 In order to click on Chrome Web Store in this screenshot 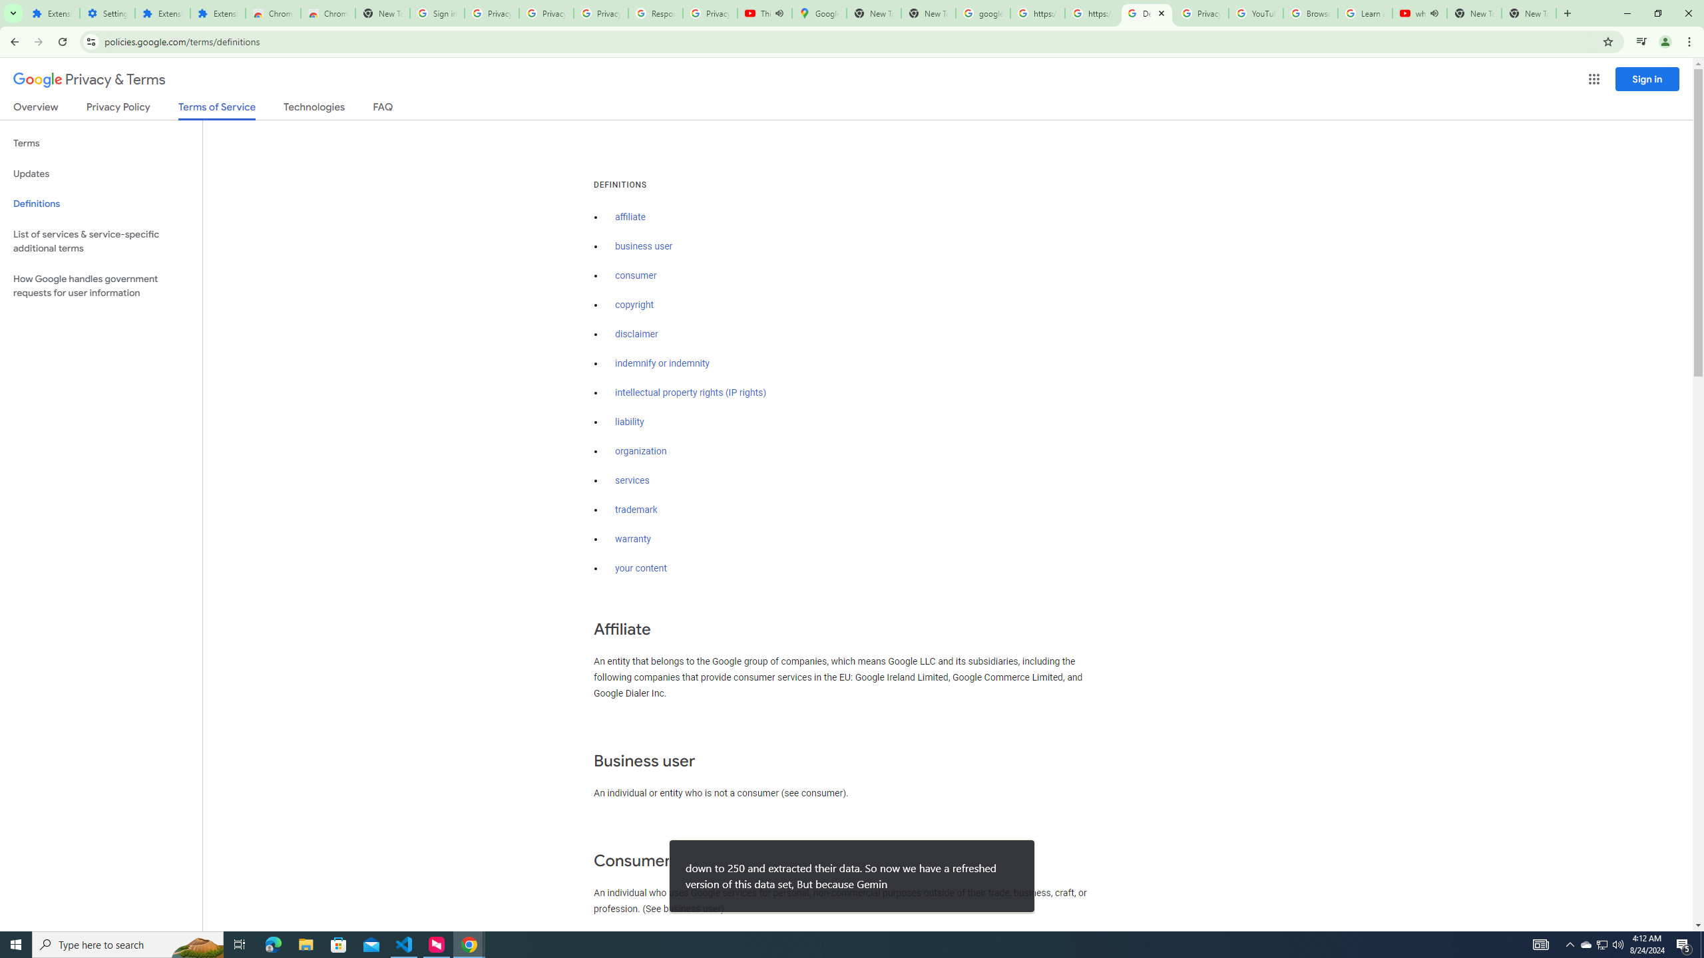, I will do `click(273, 13)`.